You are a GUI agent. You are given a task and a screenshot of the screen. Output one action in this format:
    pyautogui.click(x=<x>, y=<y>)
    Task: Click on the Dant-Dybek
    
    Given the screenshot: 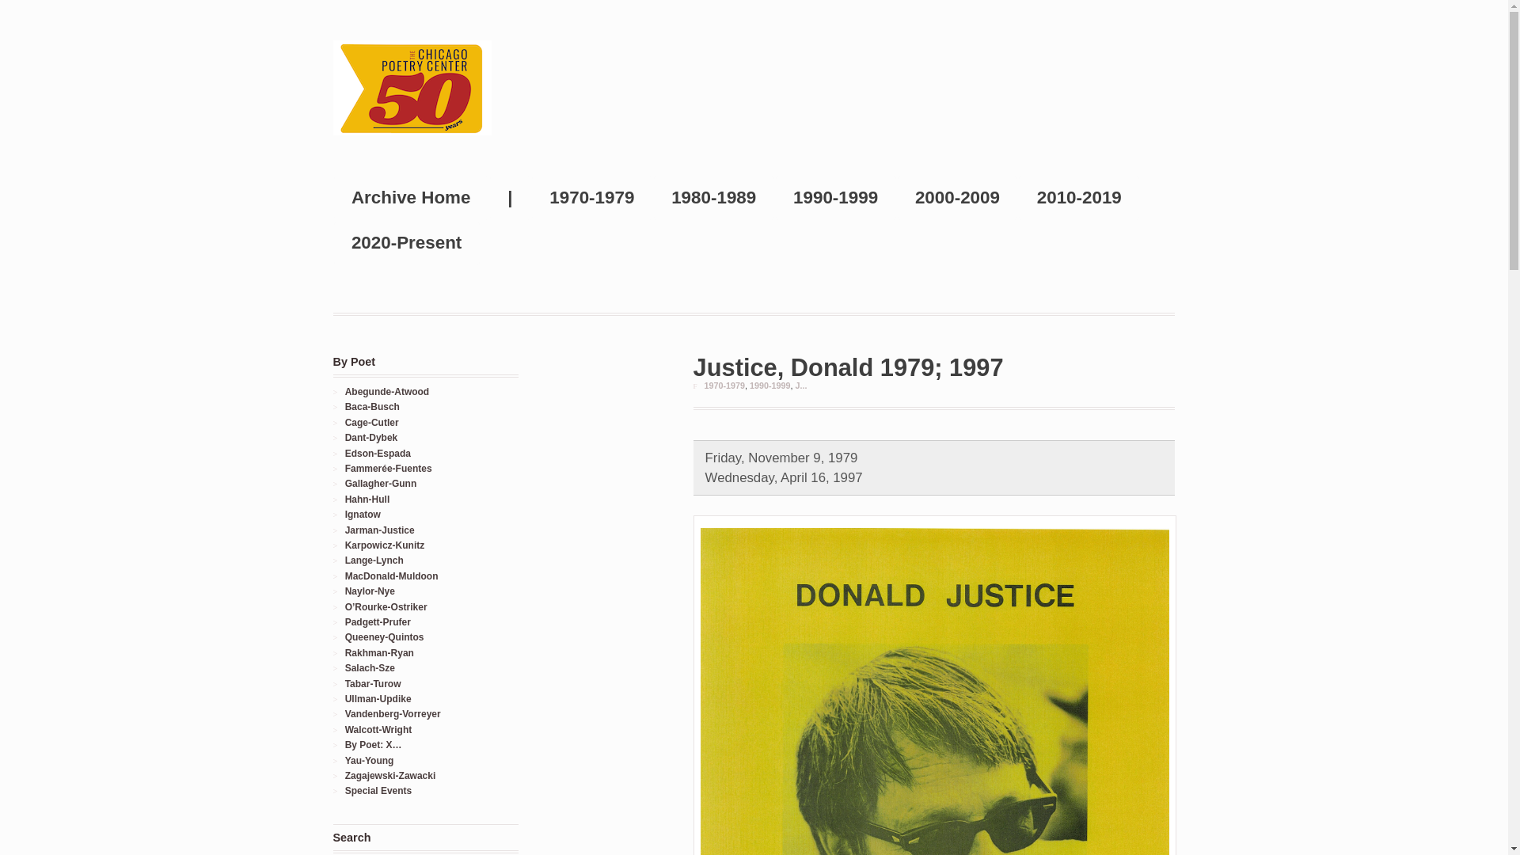 What is the action you would take?
    pyautogui.click(x=371, y=438)
    